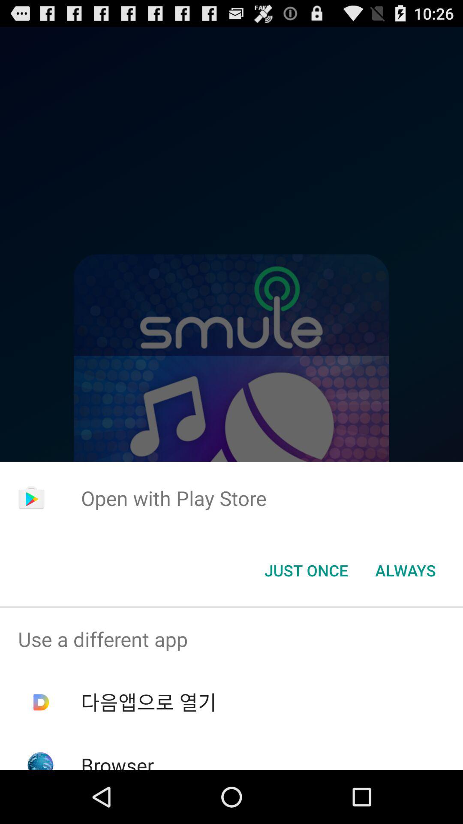 The width and height of the screenshot is (463, 824). Describe the element at coordinates (231, 639) in the screenshot. I see `swipe to use a different icon` at that location.